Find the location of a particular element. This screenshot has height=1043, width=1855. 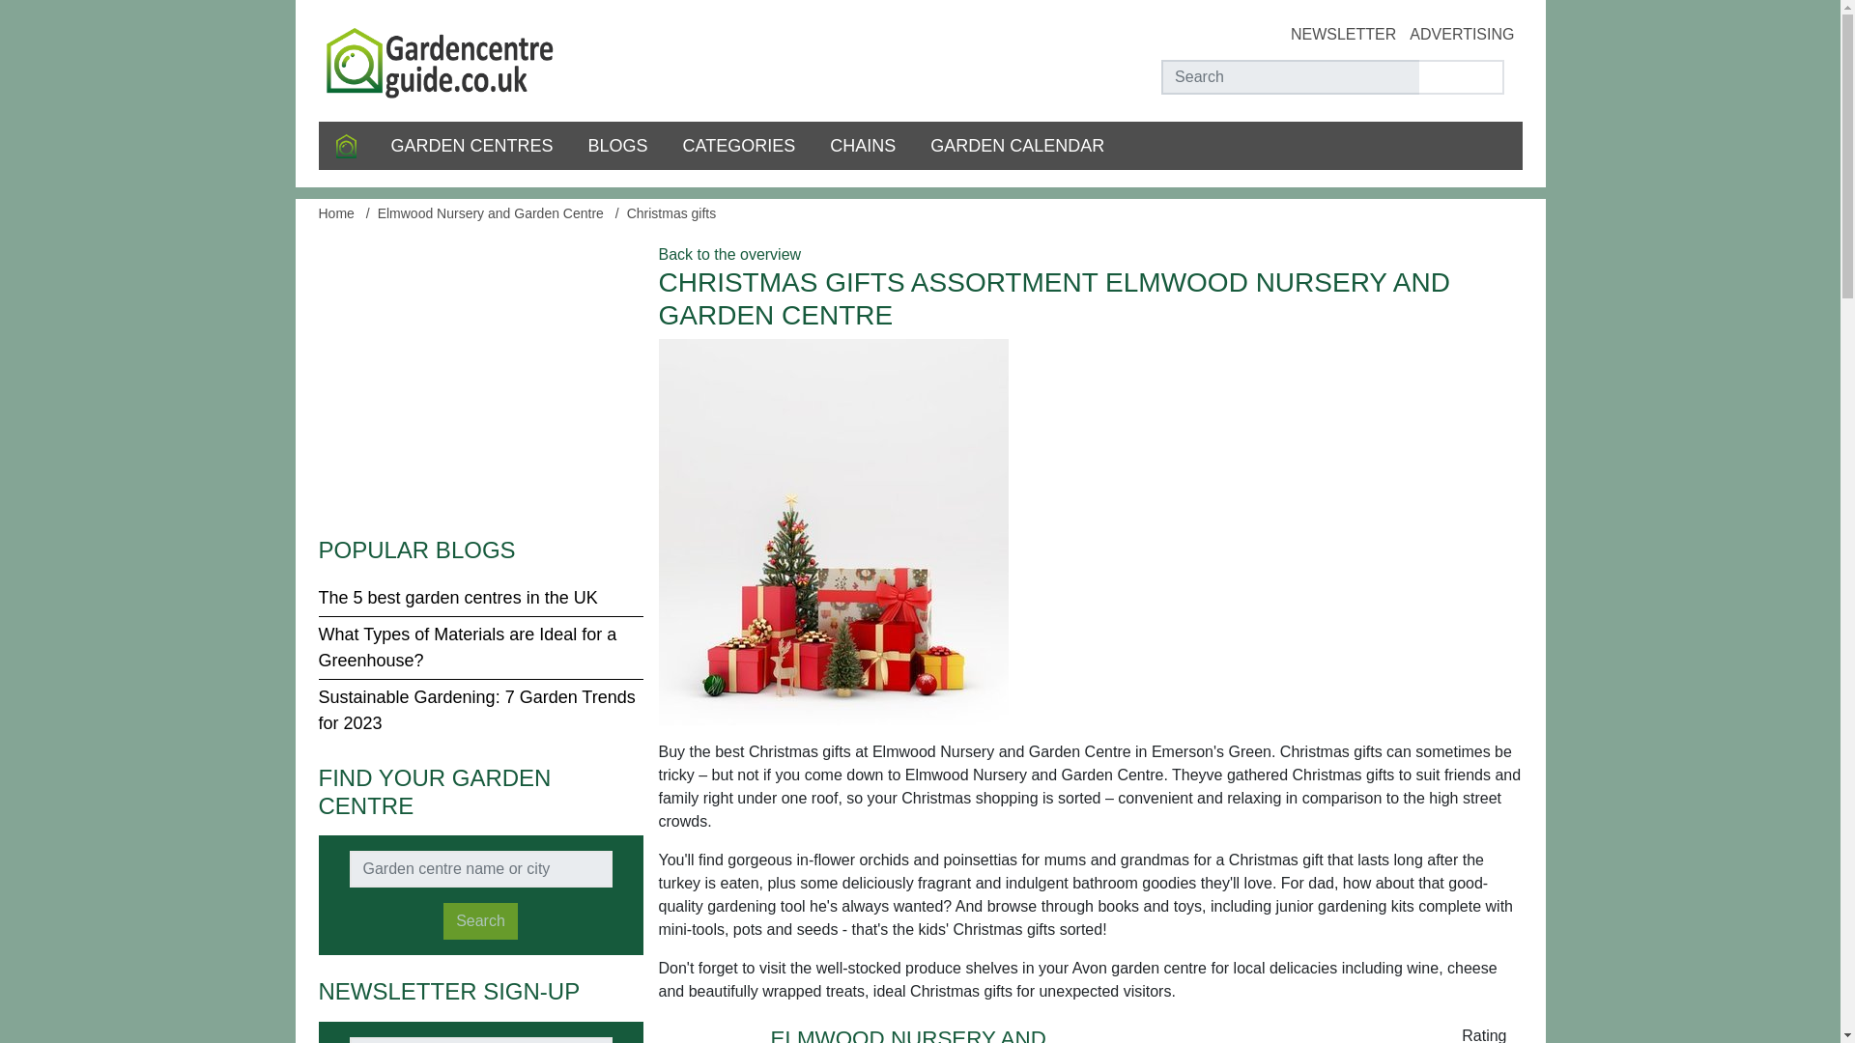

Christmas gifts is located at coordinates (671, 212).